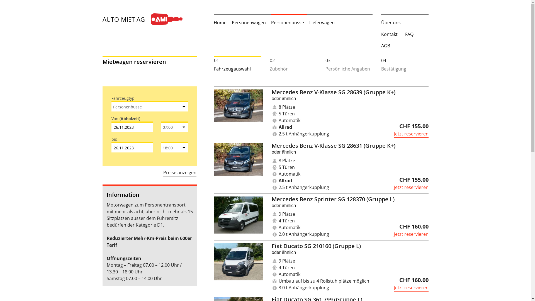 The height and width of the screenshot is (301, 535). I want to click on Personenbusse, so click(288, 23).